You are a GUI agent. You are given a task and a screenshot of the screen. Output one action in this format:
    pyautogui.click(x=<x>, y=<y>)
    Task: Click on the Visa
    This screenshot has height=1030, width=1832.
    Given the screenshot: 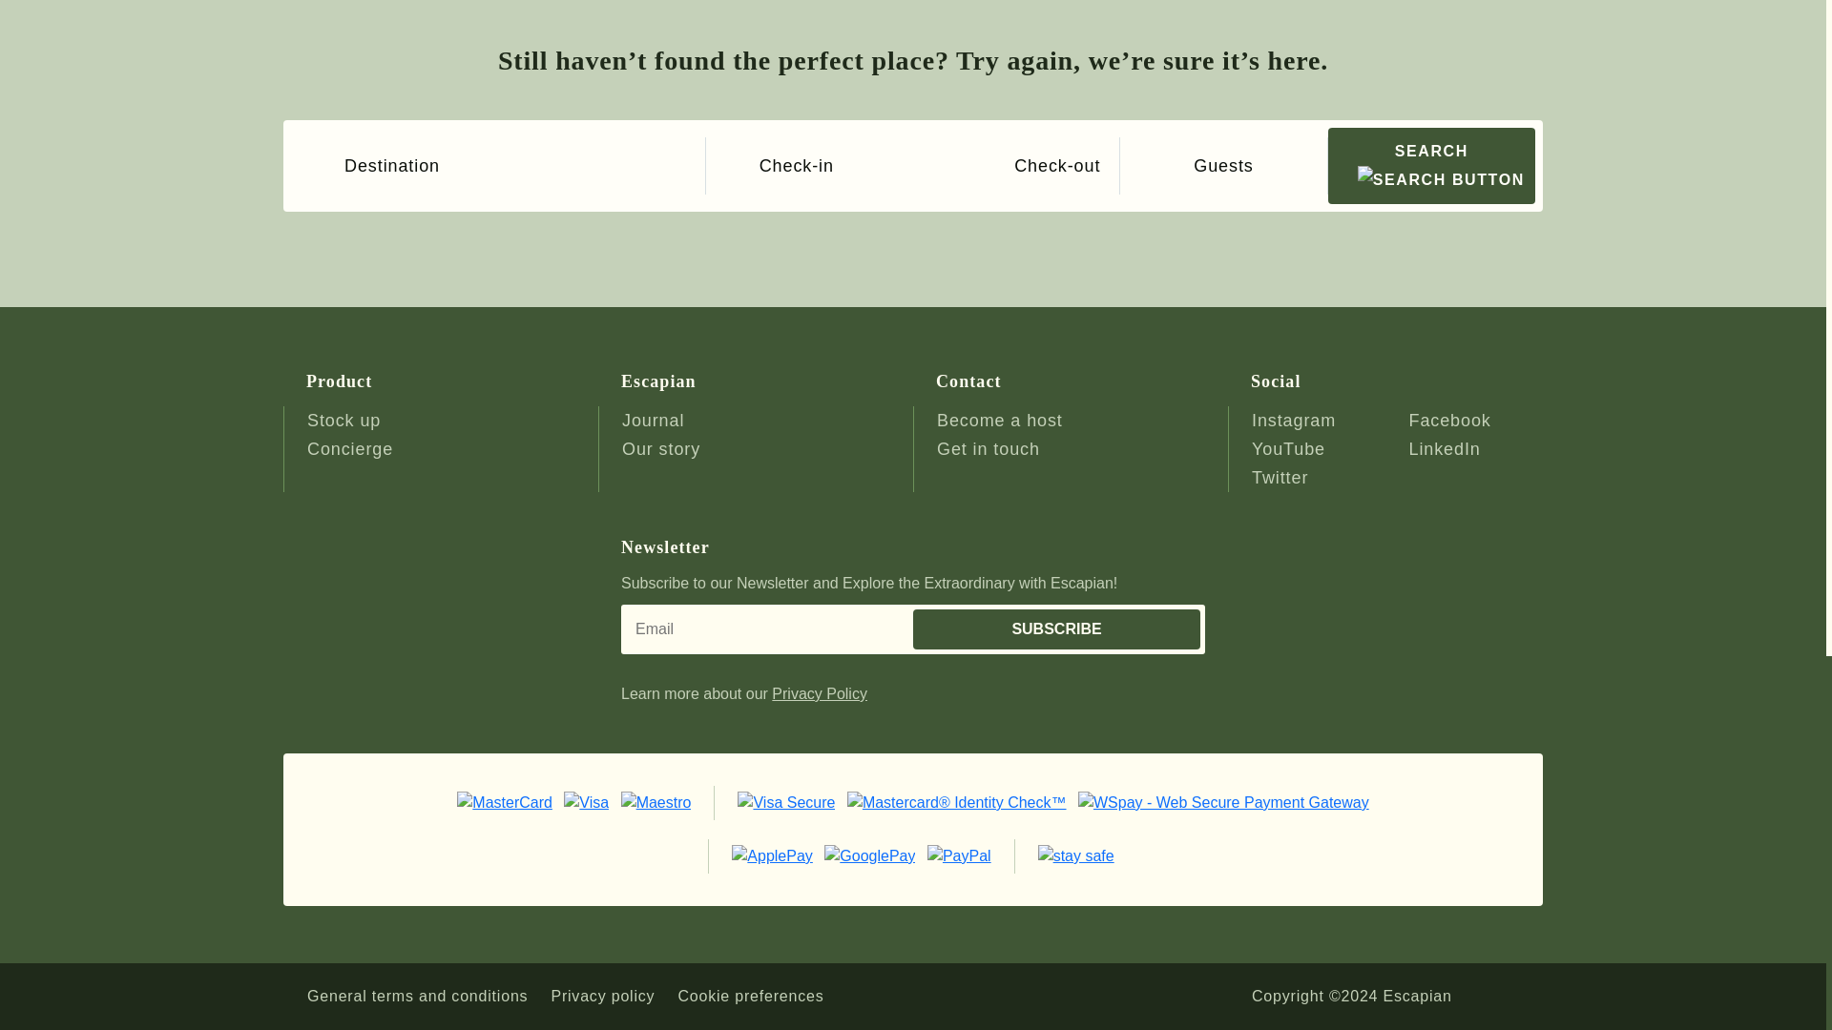 What is the action you would take?
    pyautogui.click(x=586, y=801)
    